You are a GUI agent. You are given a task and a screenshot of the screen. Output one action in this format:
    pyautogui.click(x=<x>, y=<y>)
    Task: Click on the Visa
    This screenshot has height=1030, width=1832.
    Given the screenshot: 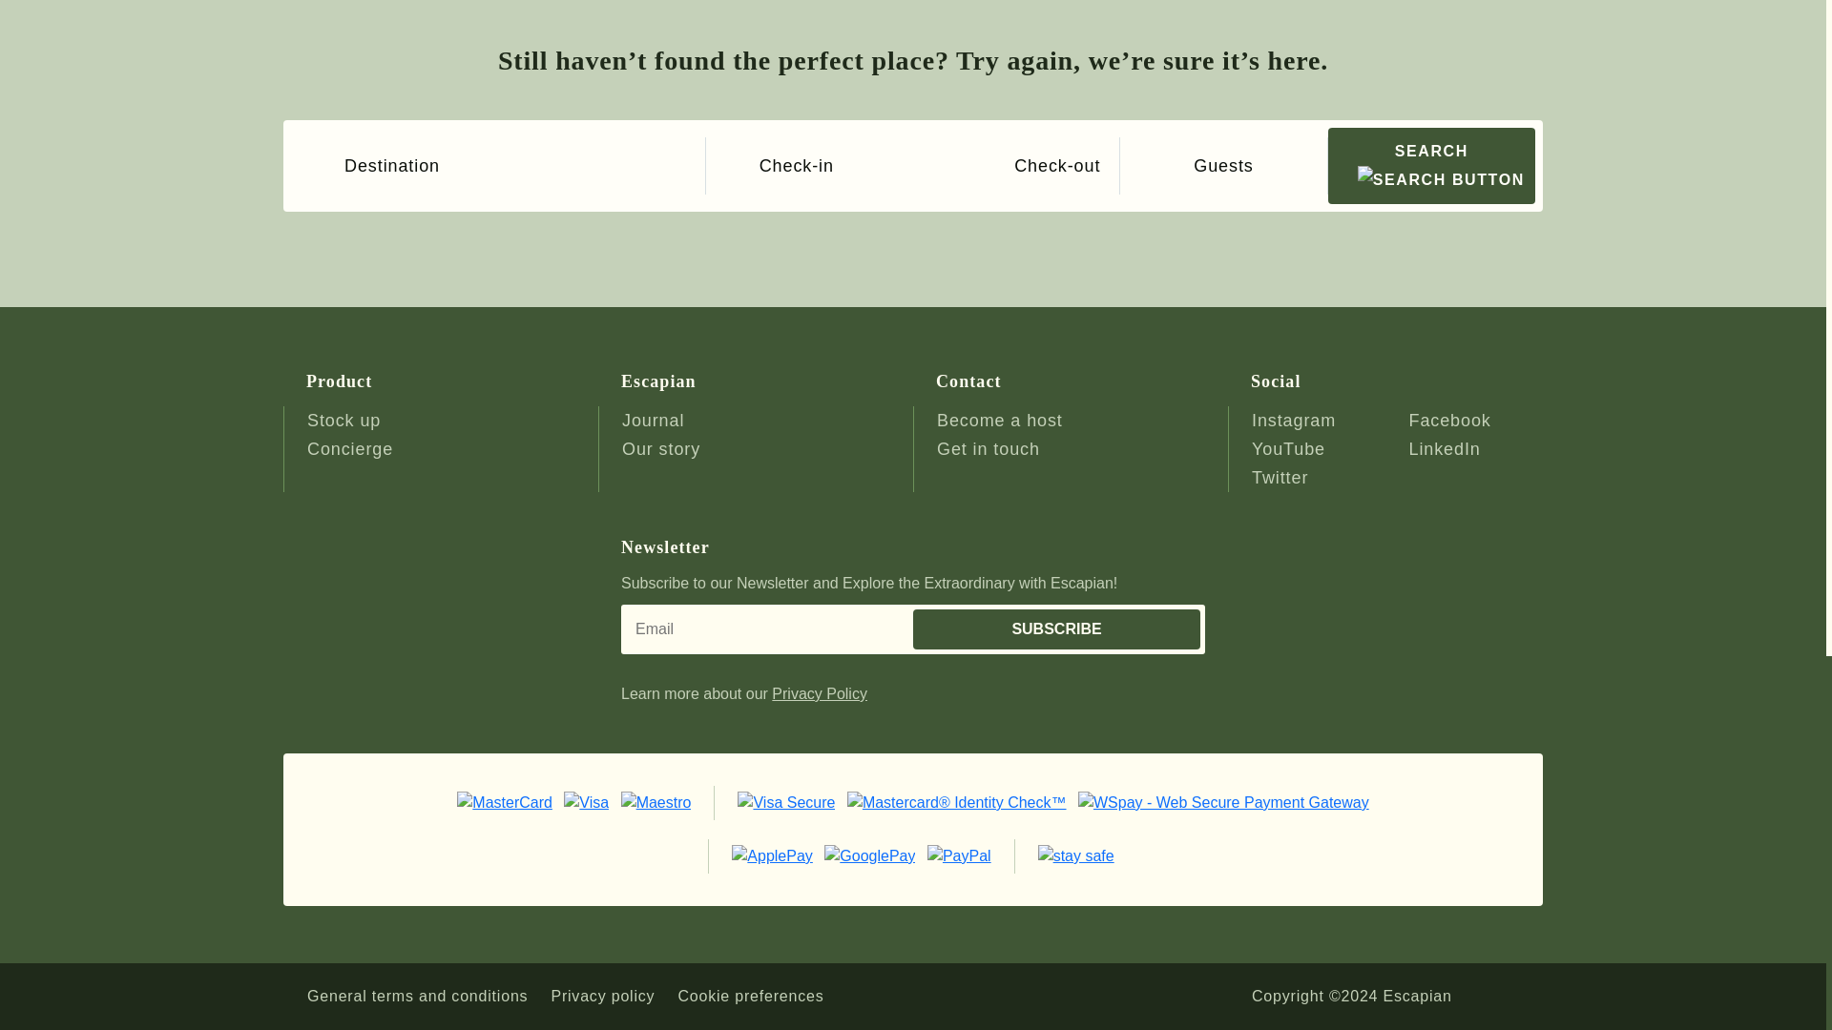 What is the action you would take?
    pyautogui.click(x=586, y=801)
    